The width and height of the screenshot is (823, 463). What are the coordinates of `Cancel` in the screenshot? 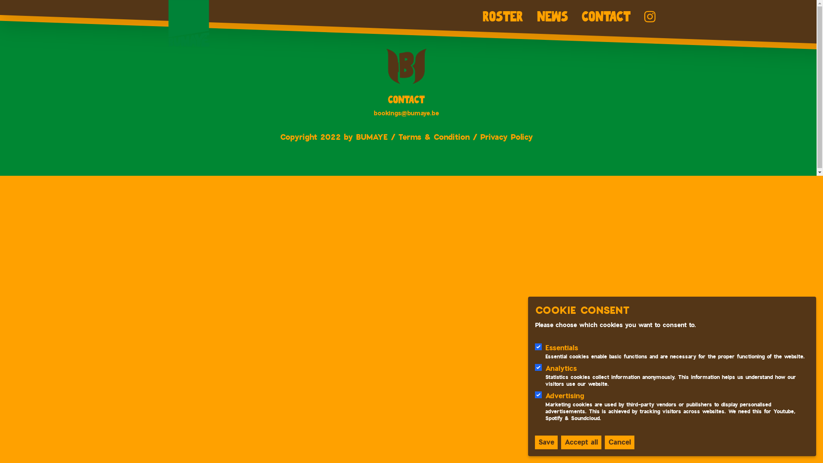 It's located at (620, 442).